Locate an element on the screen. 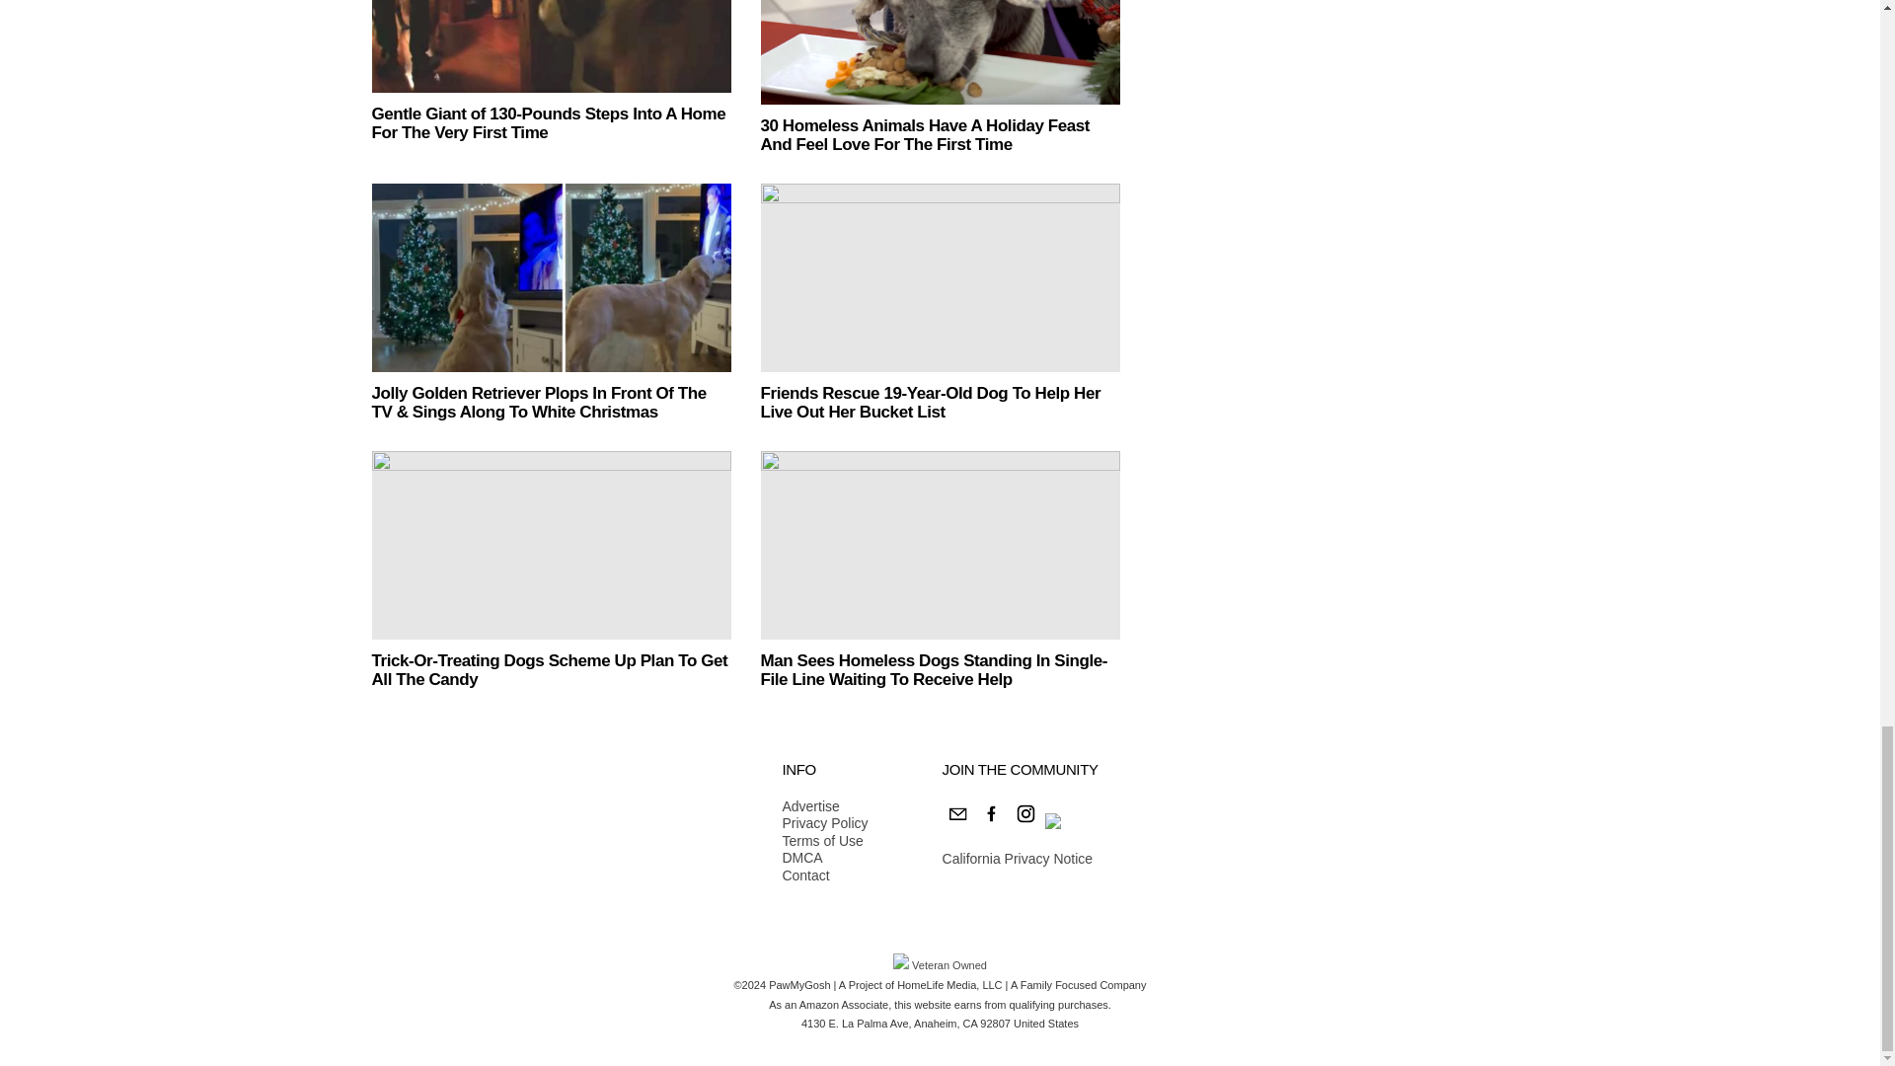  Privacy Policy is located at coordinates (824, 823).